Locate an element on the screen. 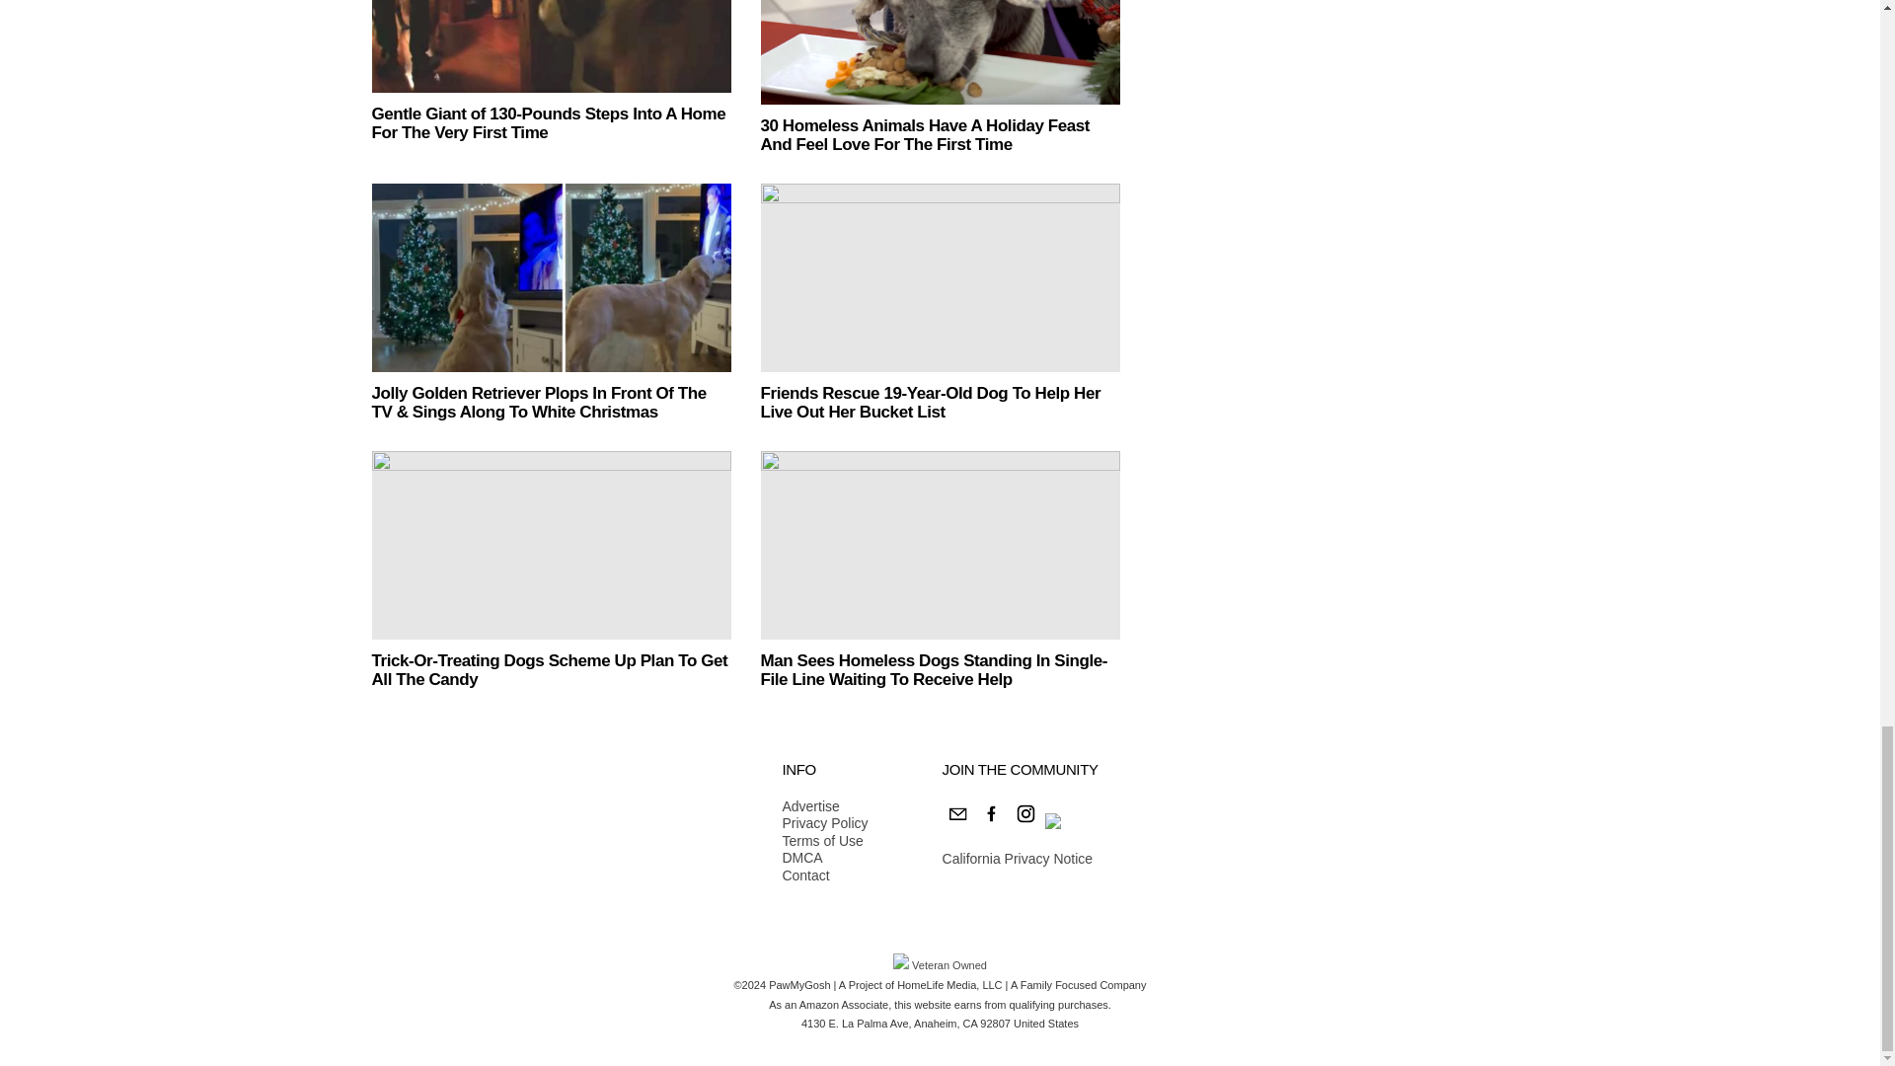  Privacy Policy is located at coordinates (824, 823).